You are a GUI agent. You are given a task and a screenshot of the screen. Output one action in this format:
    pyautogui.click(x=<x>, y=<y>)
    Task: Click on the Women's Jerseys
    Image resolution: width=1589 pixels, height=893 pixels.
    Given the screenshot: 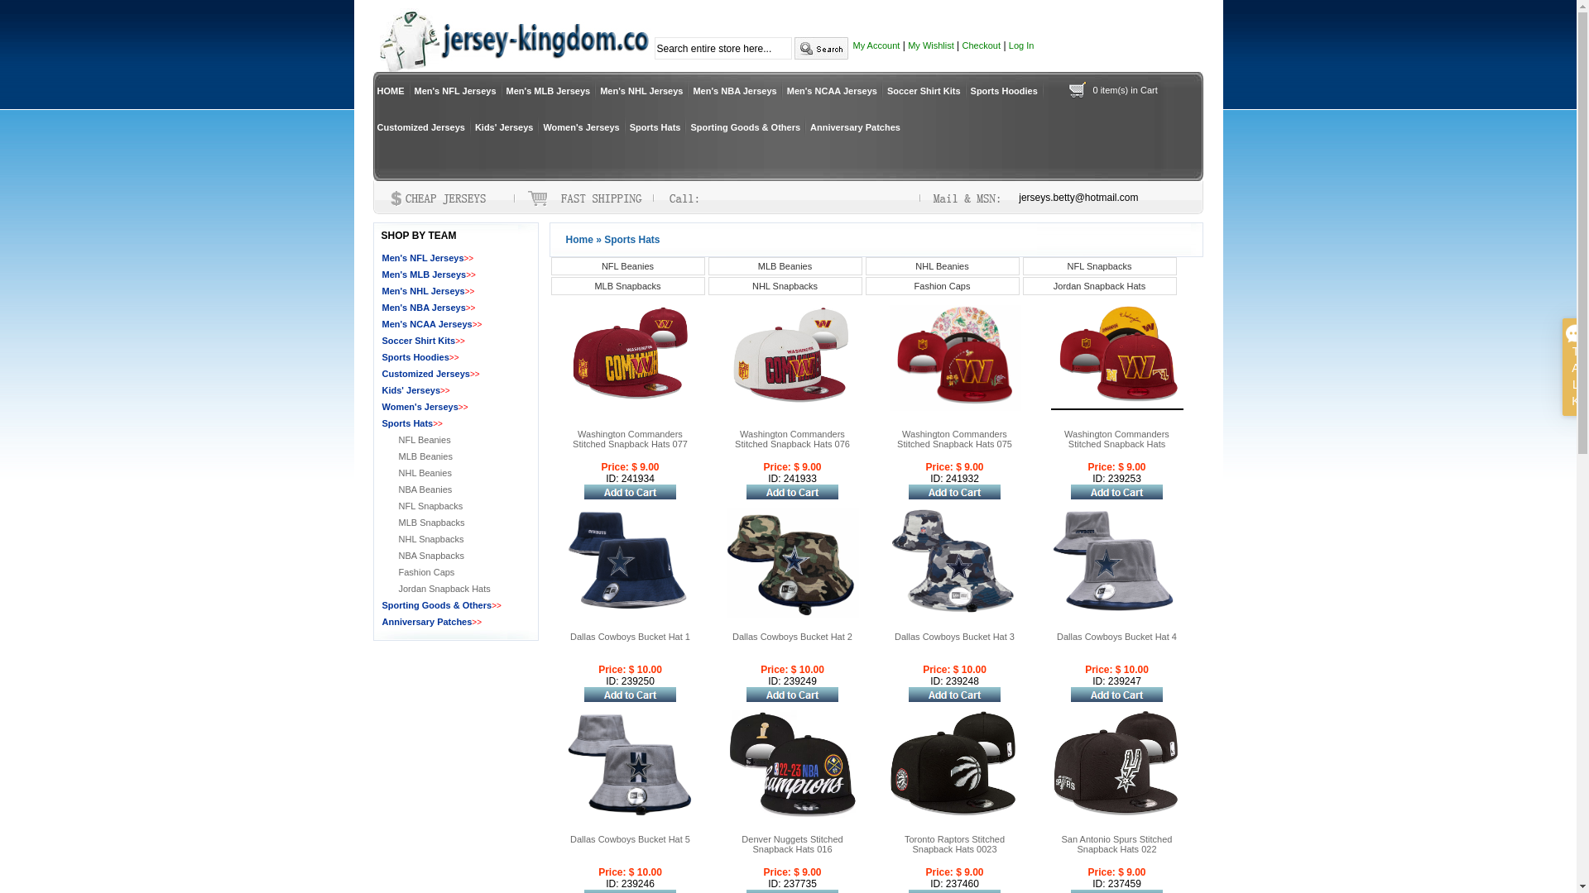 What is the action you would take?
    pyautogui.click(x=420, y=407)
    